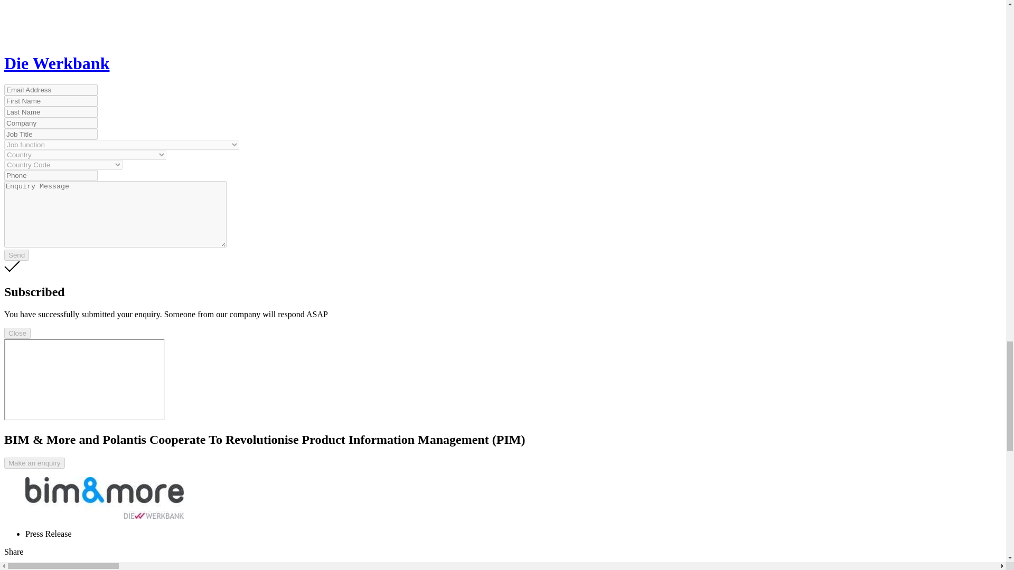  What do you see at coordinates (16, 255) in the screenshot?
I see `Send` at bounding box center [16, 255].